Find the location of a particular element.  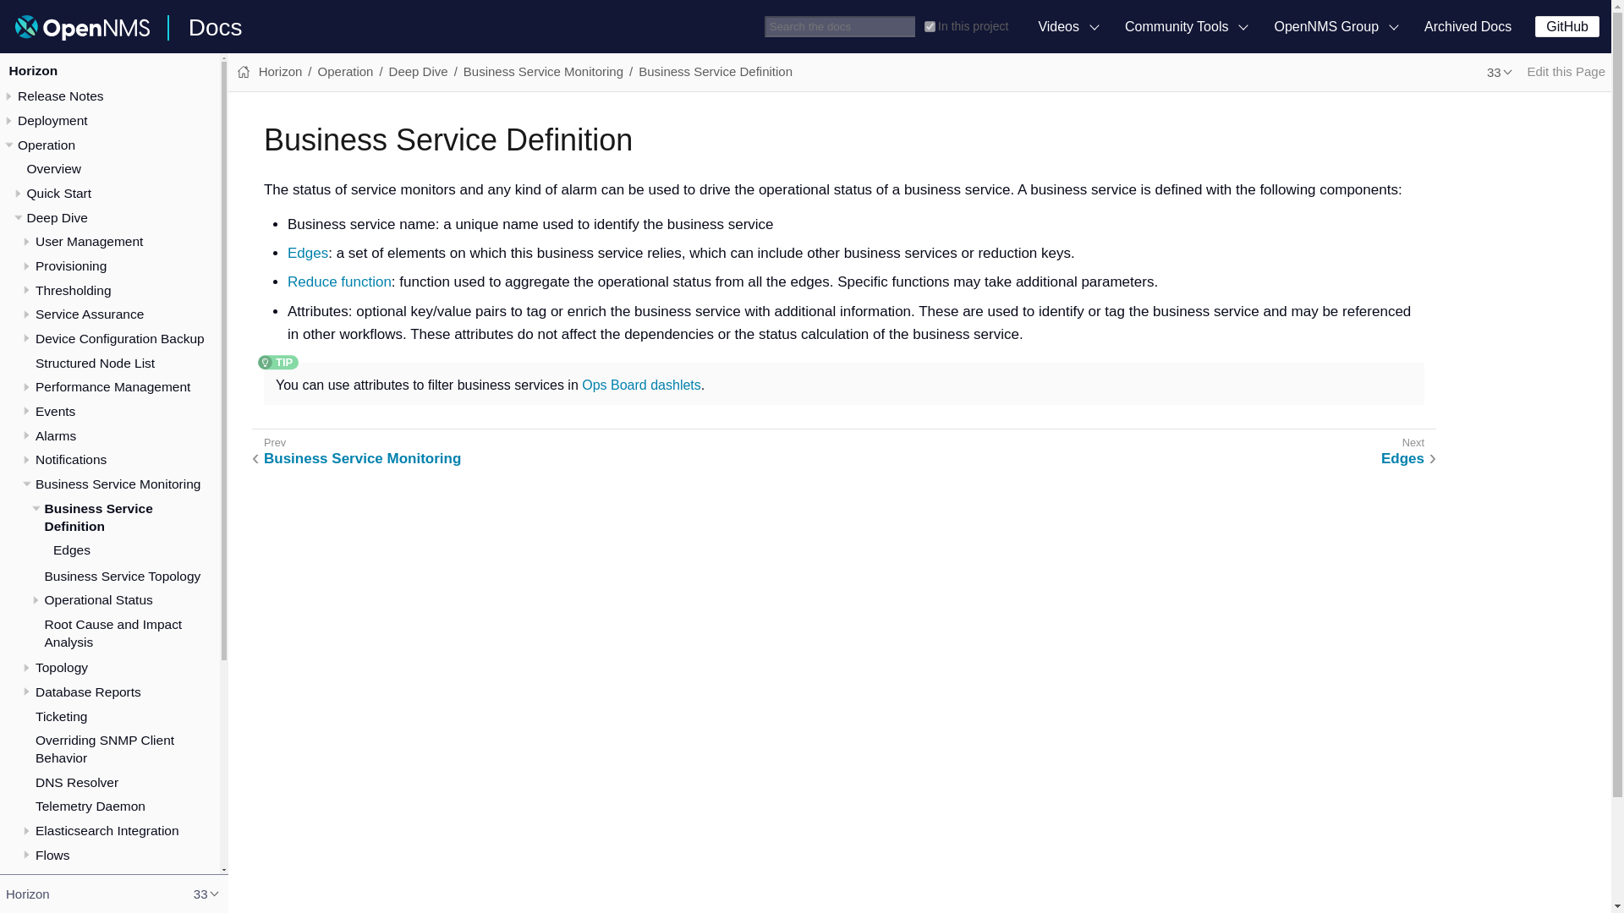

Docs is located at coordinates (215, 26).